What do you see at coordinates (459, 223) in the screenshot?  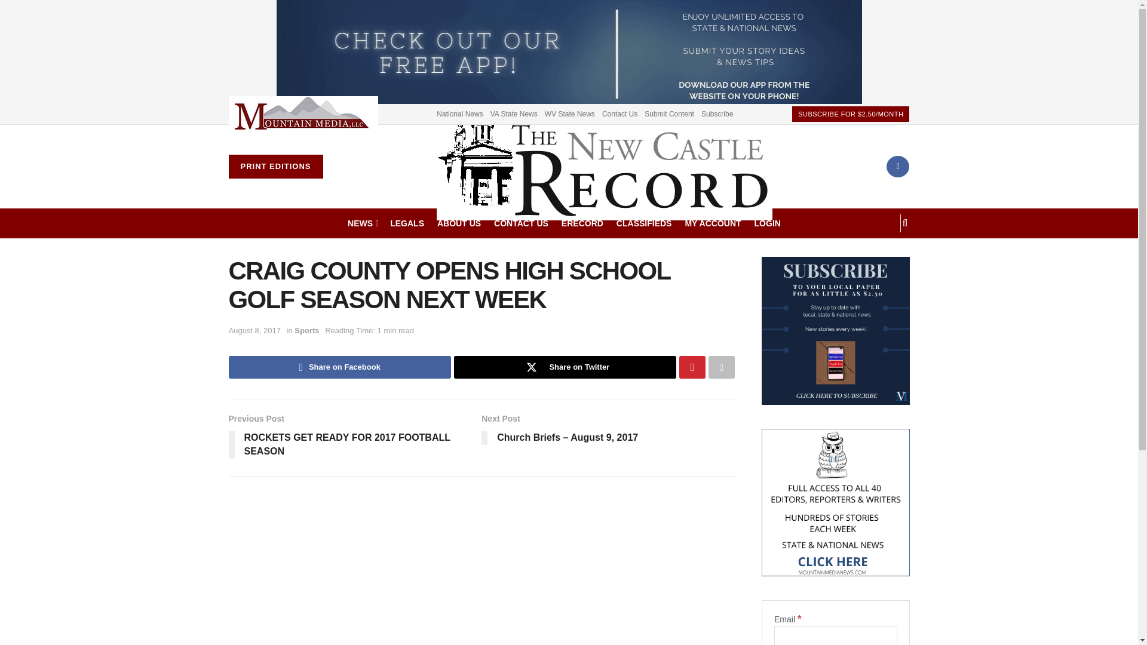 I see `ABOUT US` at bounding box center [459, 223].